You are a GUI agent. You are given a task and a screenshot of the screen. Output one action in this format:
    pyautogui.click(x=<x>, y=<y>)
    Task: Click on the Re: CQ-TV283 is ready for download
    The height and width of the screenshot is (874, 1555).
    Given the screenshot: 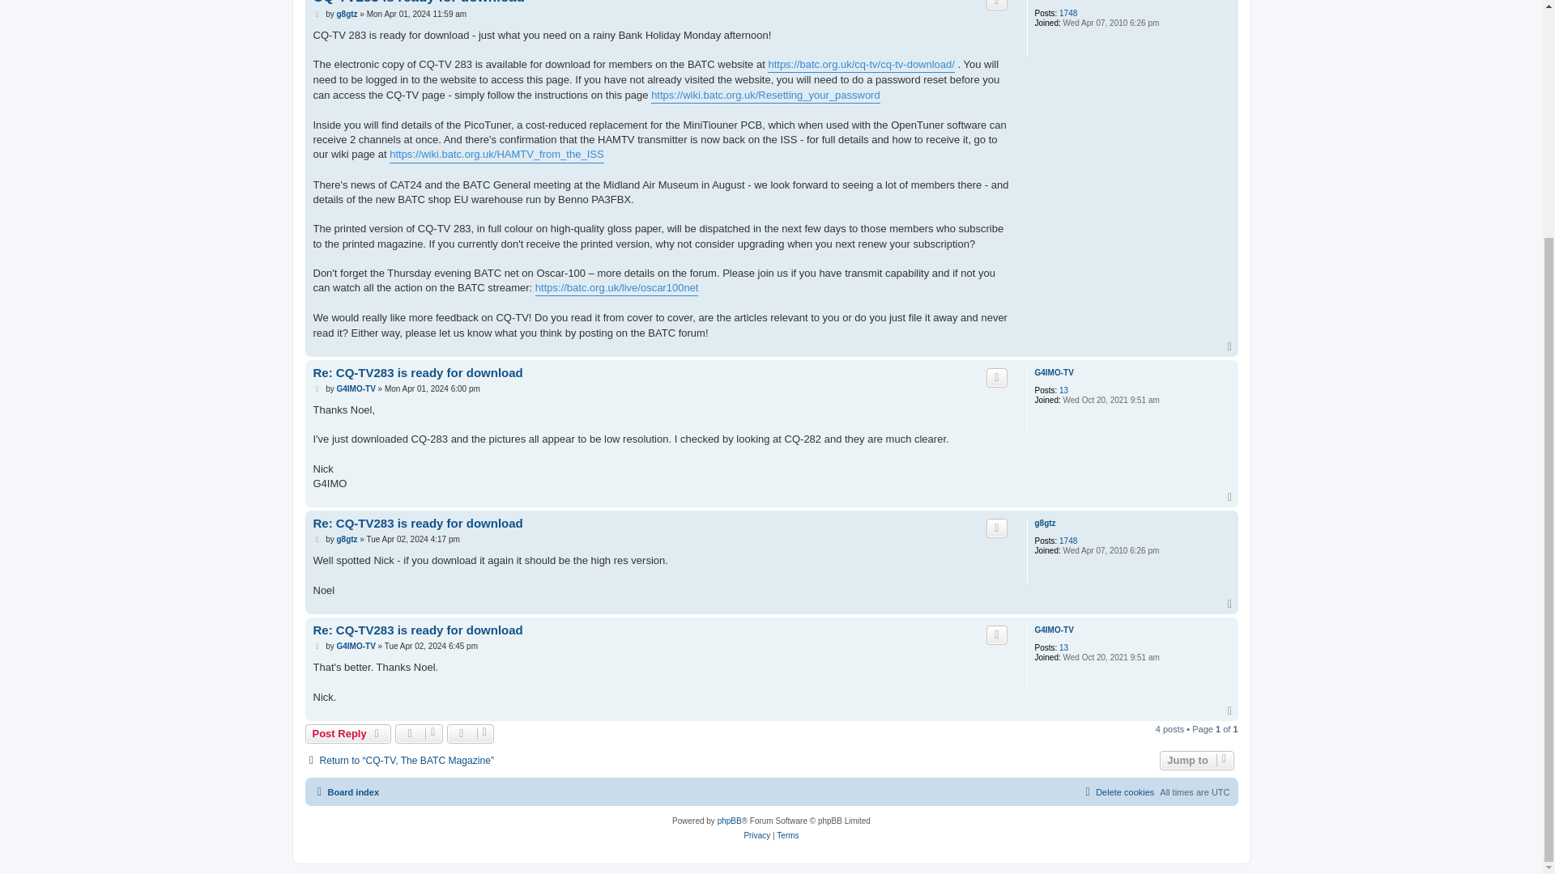 What is the action you would take?
    pyautogui.click(x=417, y=373)
    